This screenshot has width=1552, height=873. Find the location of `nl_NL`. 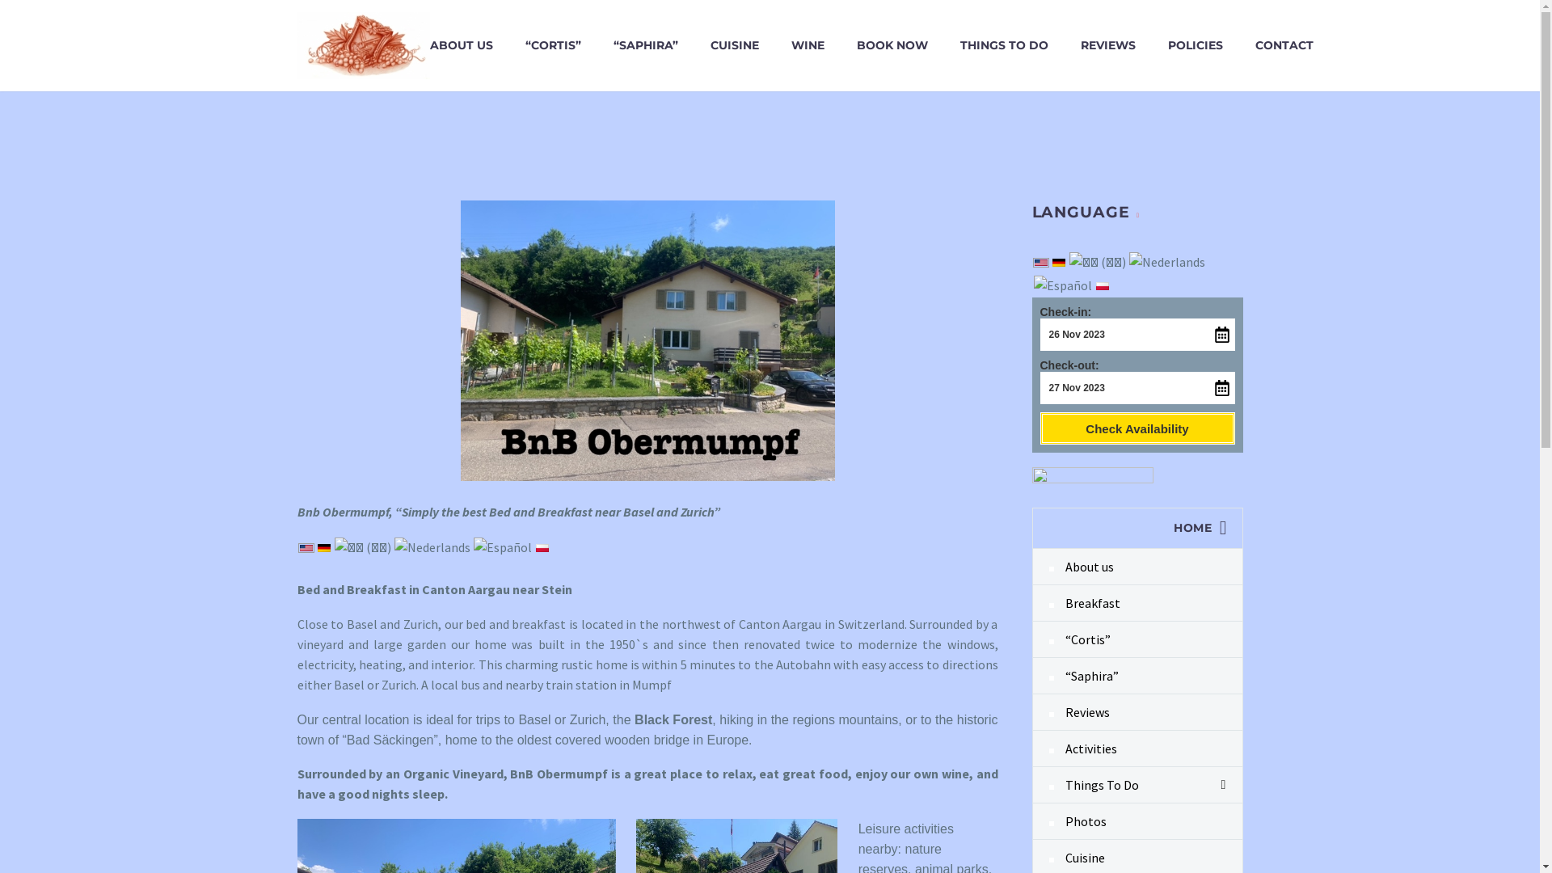

nl_NL is located at coordinates (1166, 262).